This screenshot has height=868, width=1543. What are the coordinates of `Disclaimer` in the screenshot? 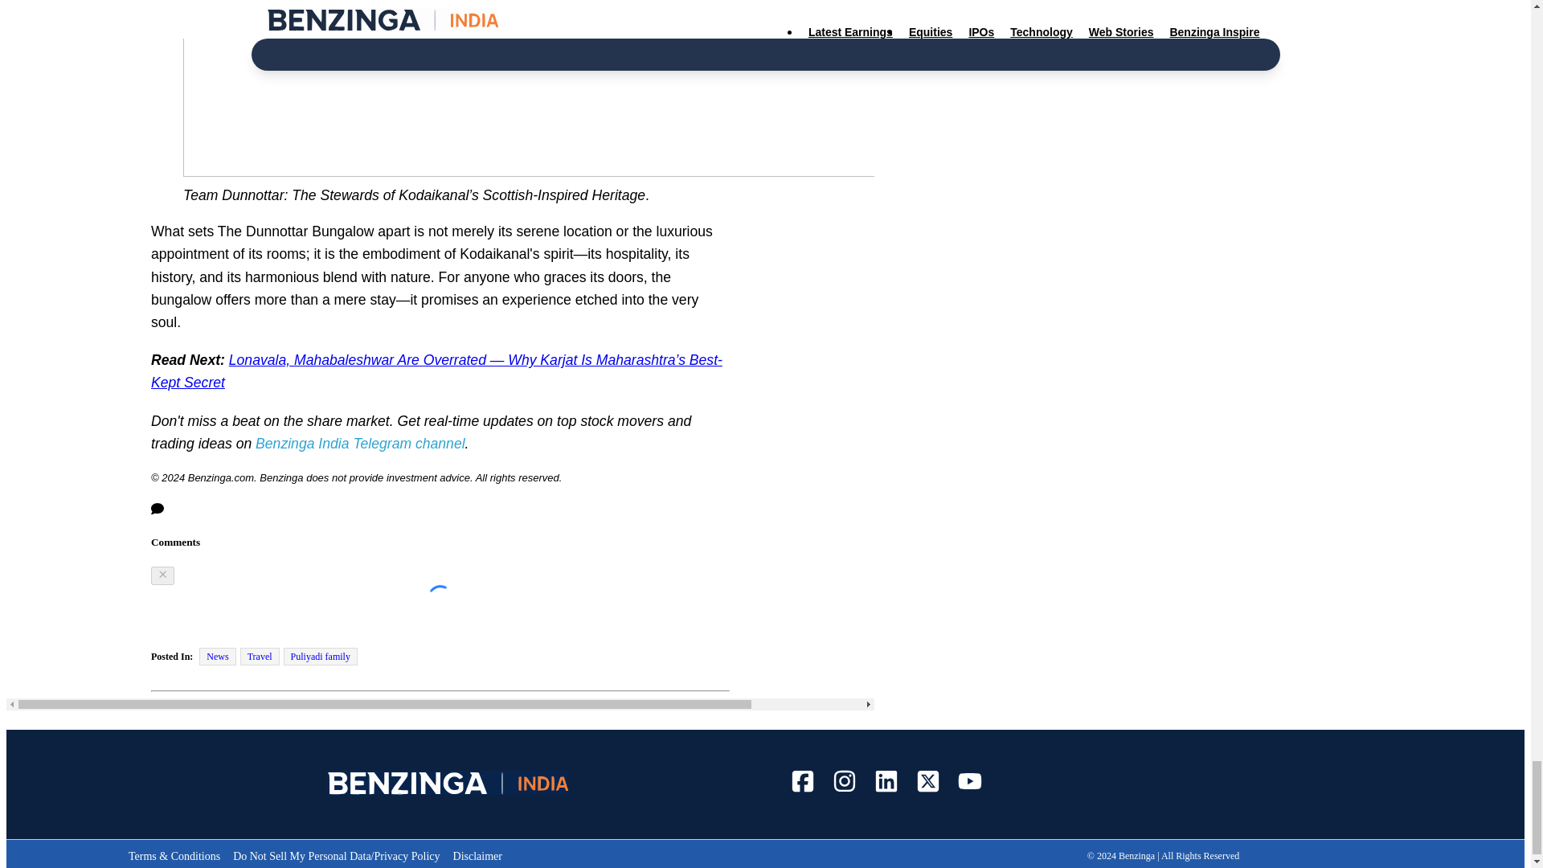 It's located at (477, 857).